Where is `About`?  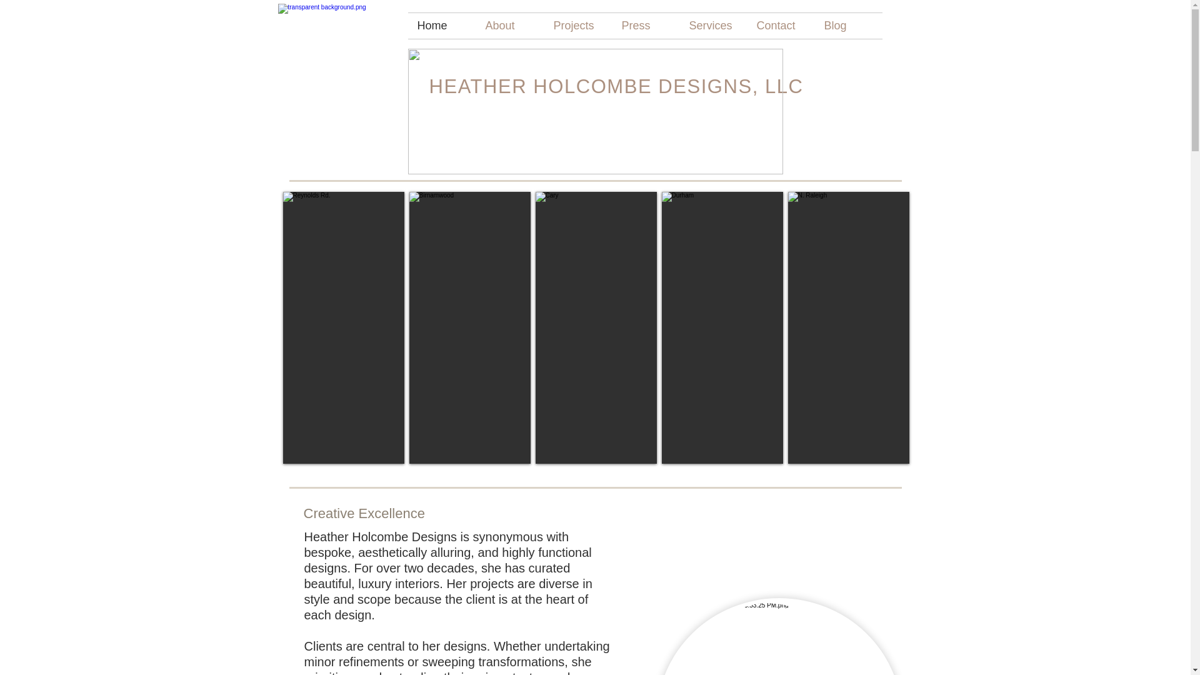 About is located at coordinates (510, 25).